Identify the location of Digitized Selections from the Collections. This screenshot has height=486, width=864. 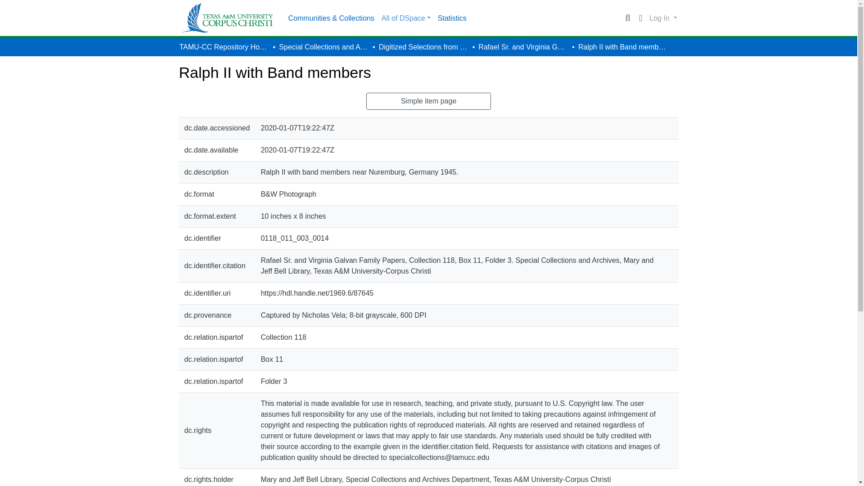
(424, 47).